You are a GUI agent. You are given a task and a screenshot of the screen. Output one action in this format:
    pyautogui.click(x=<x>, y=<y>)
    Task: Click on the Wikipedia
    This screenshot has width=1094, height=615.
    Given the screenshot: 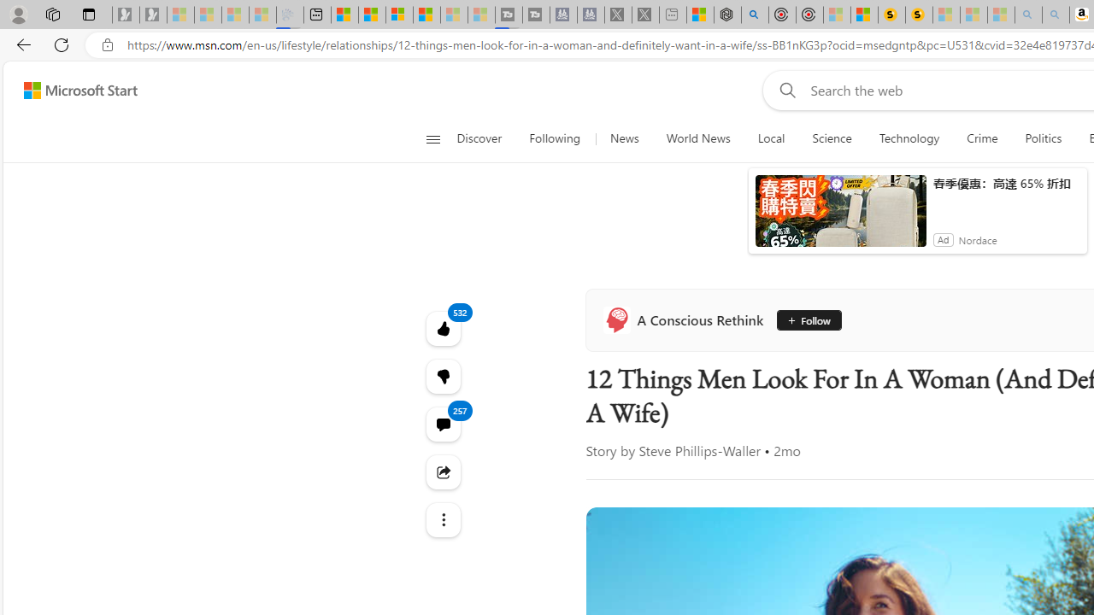 What is the action you would take?
    pyautogui.click(x=869, y=190)
    